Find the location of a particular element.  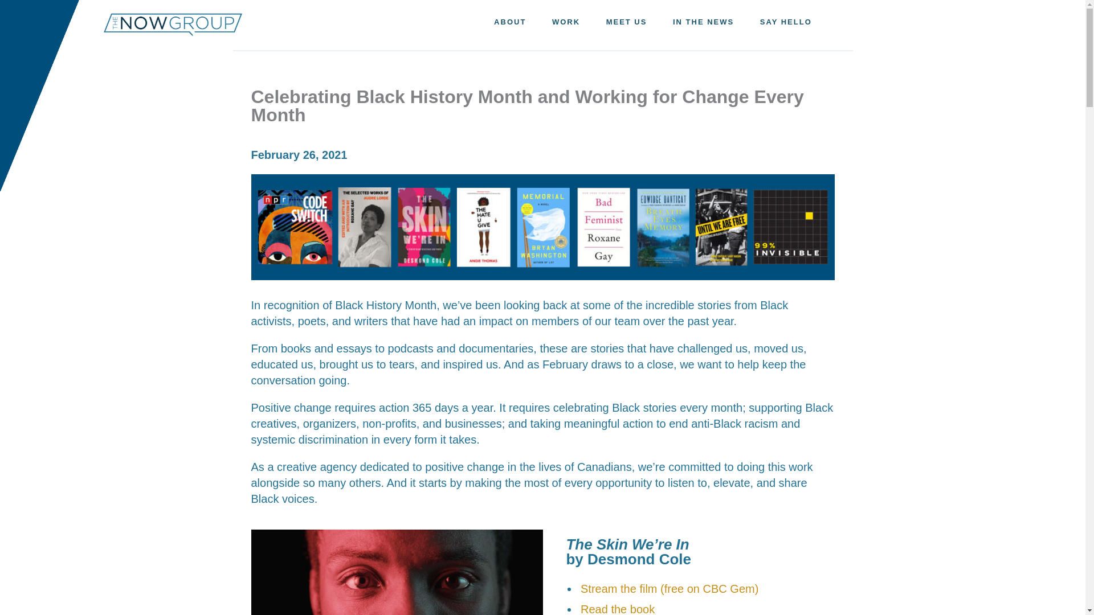

WORK is located at coordinates (566, 22).